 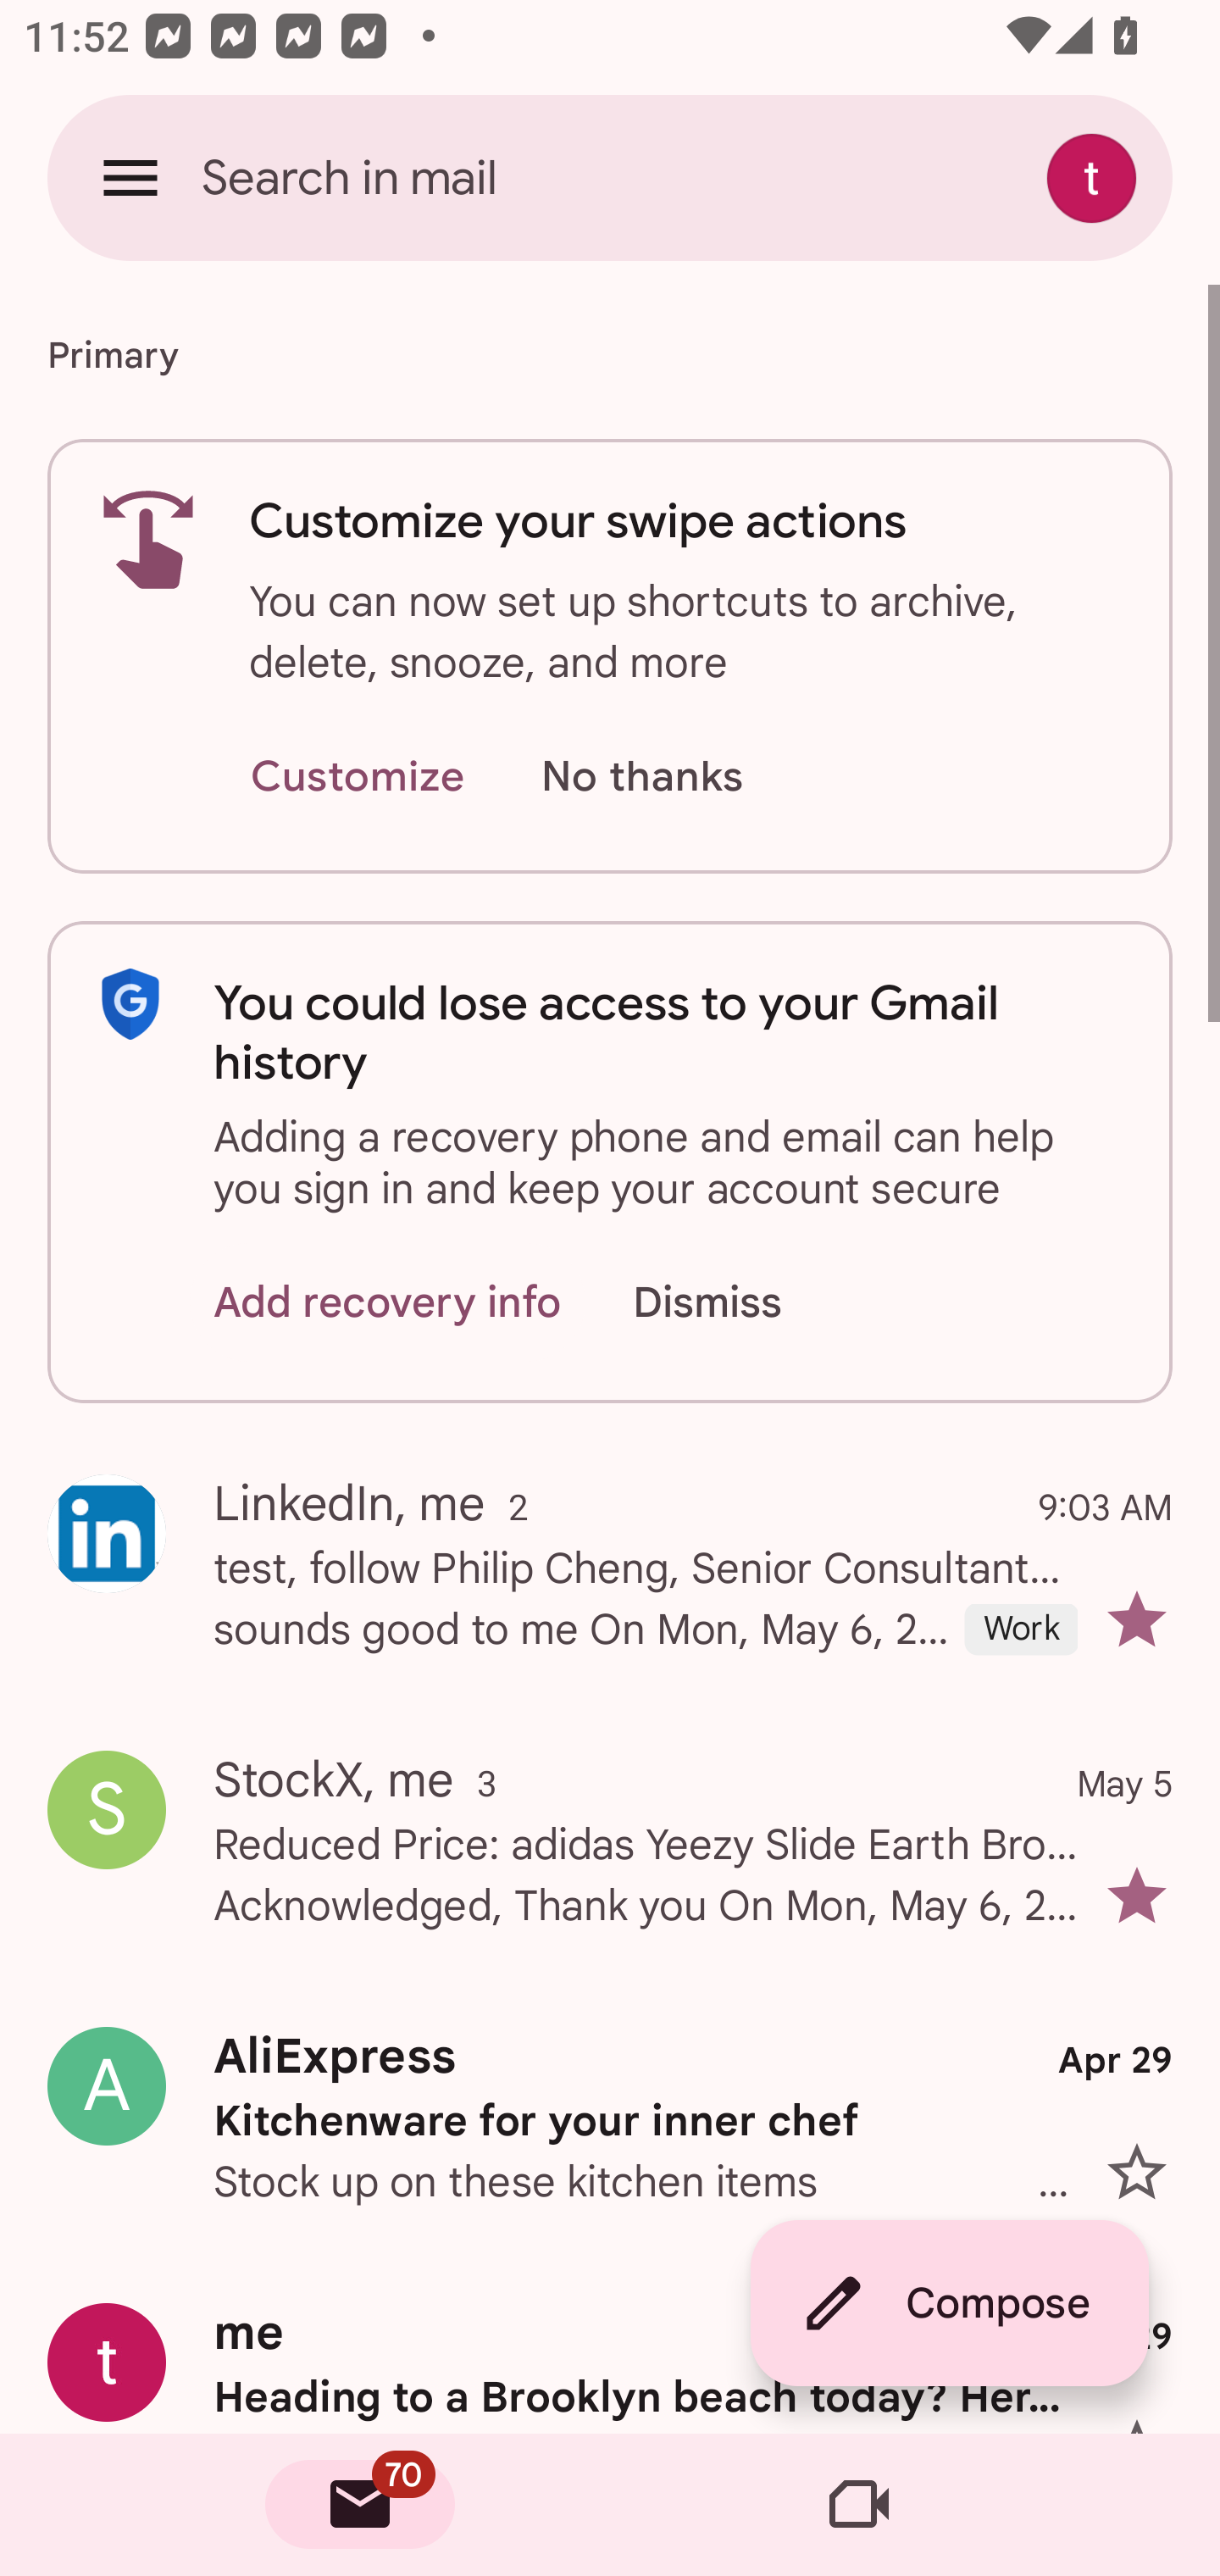 I want to click on Dismiss, so click(x=739, y=1302).